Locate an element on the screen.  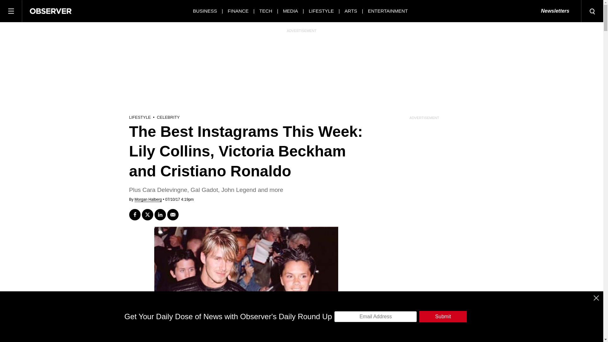
FINANCE is located at coordinates (238, 11).